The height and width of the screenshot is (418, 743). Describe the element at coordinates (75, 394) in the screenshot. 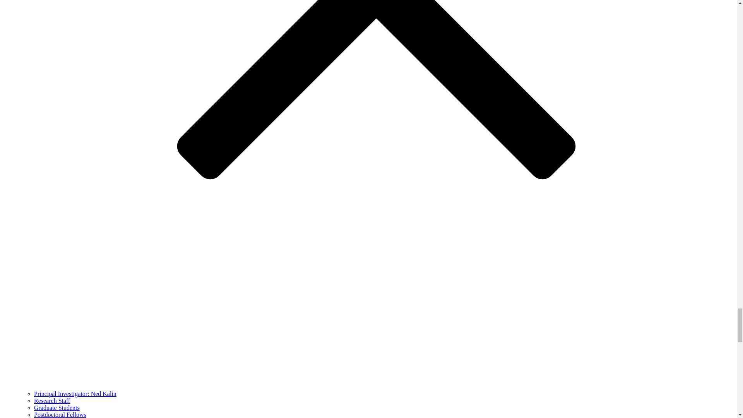

I see `Principal Investigator: Ned Kalin` at that location.